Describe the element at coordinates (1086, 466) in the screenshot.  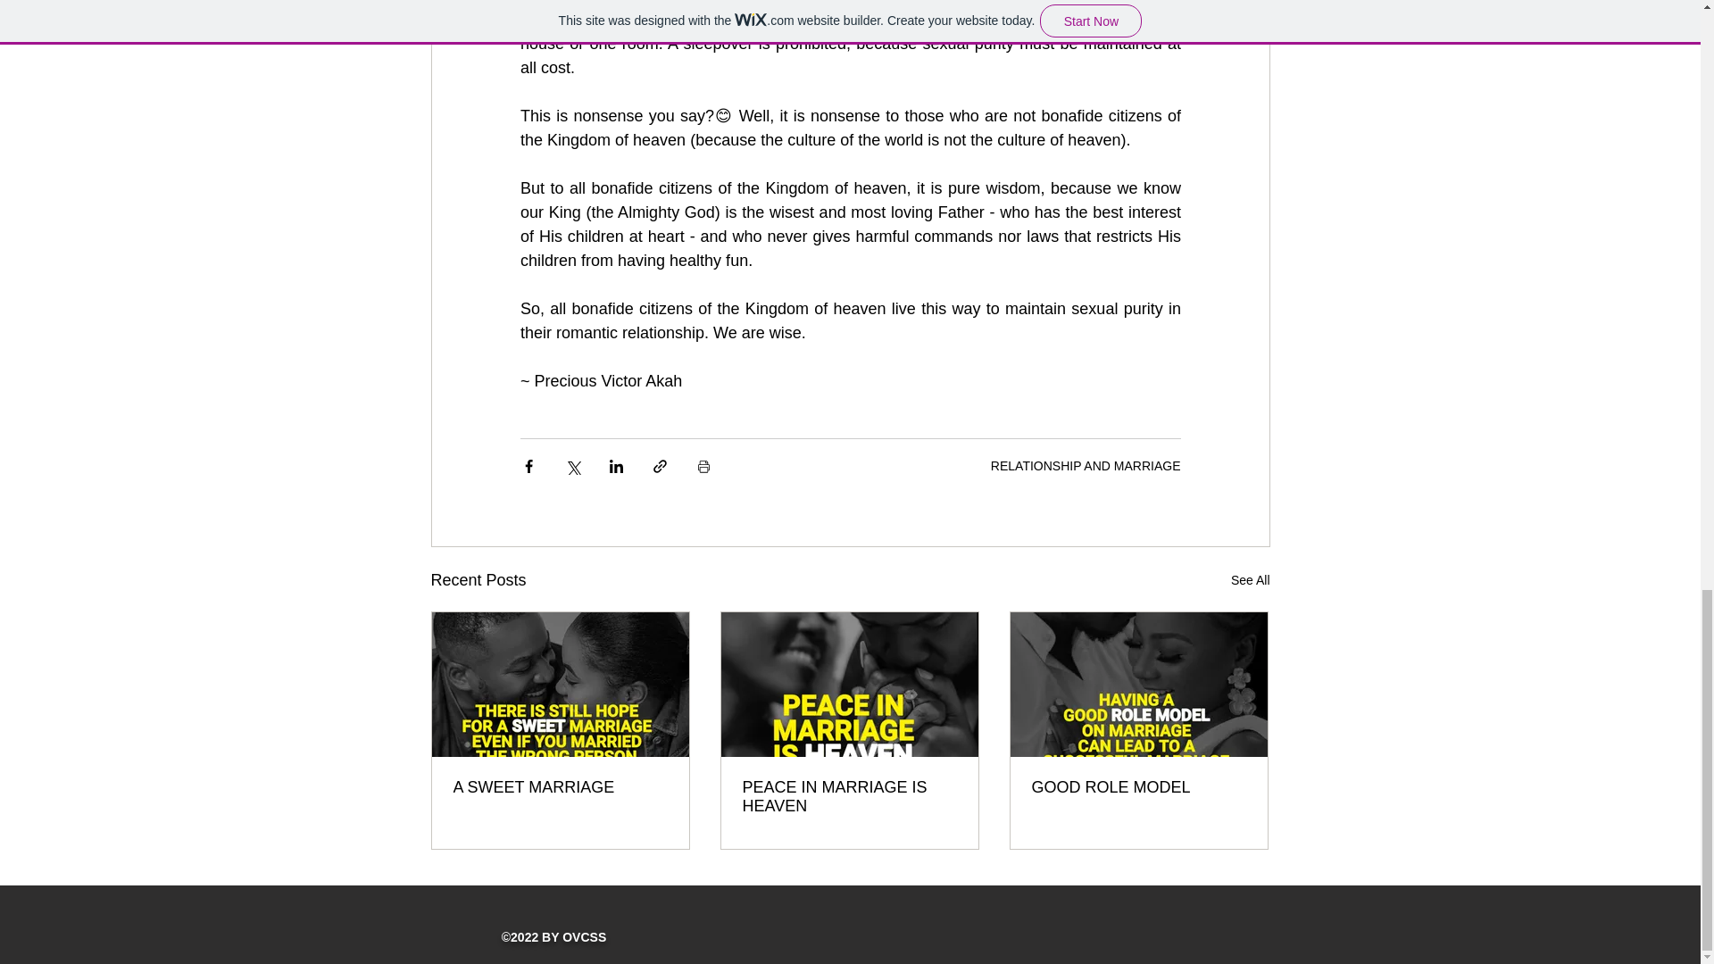
I see `RELATIONSHIP AND MARRIAGE` at that location.